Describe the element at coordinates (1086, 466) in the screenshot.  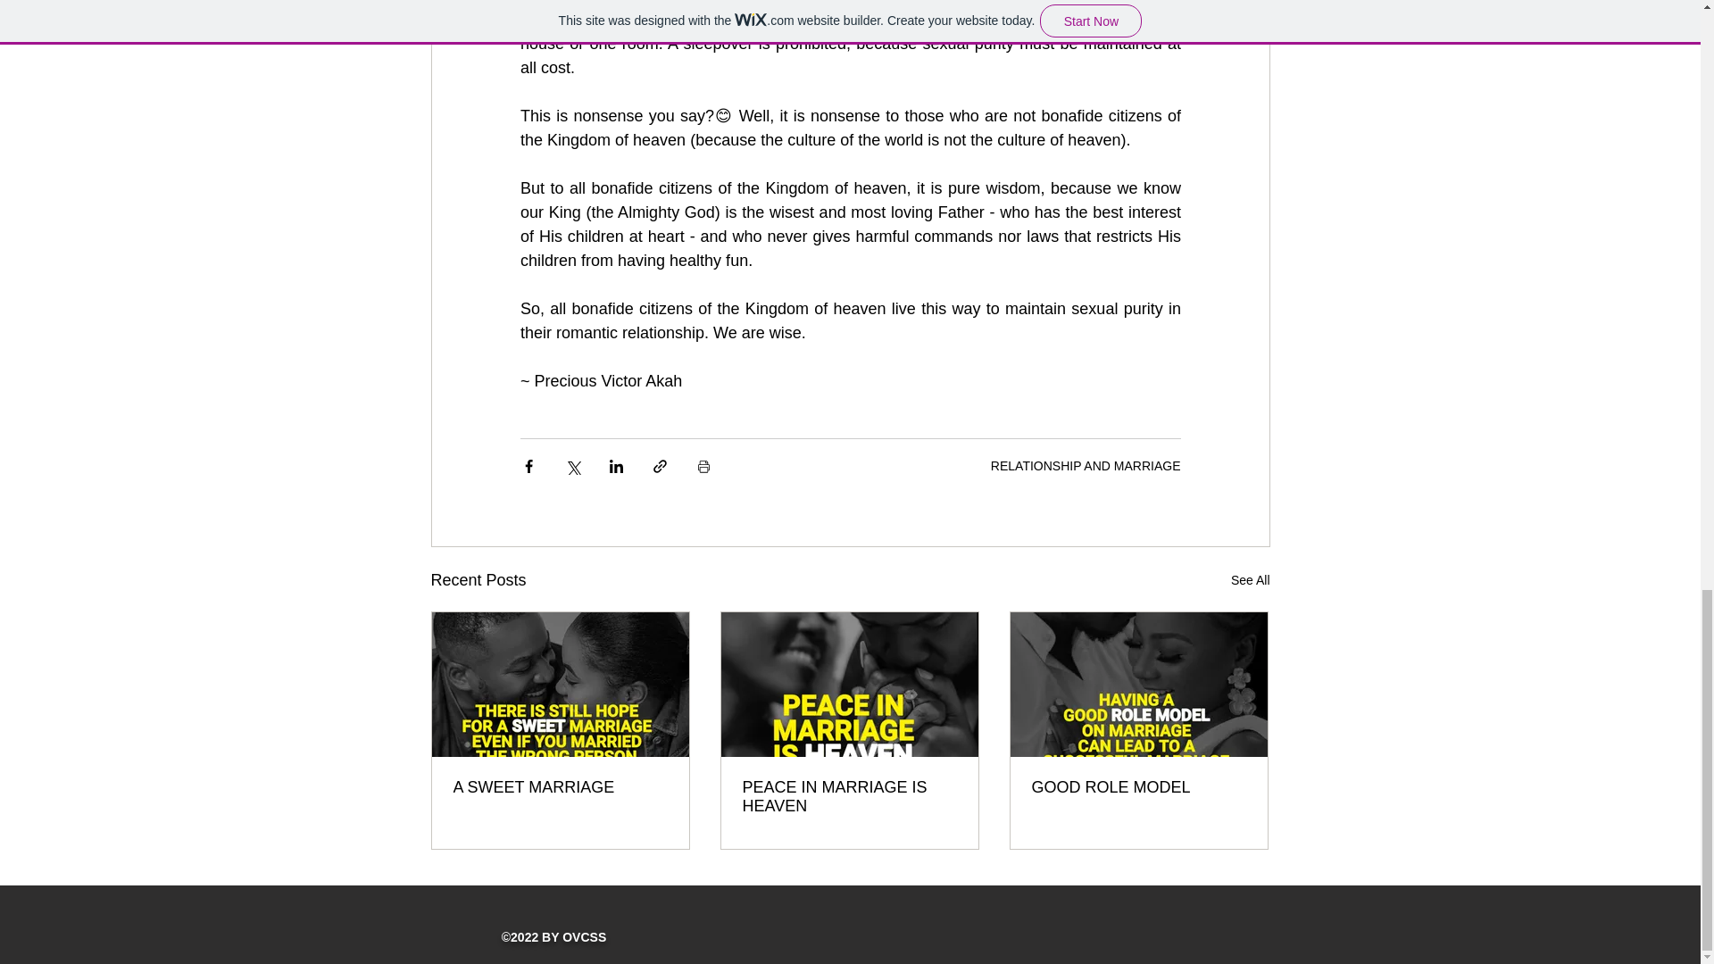
I see `RELATIONSHIP AND MARRIAGE` at that location.